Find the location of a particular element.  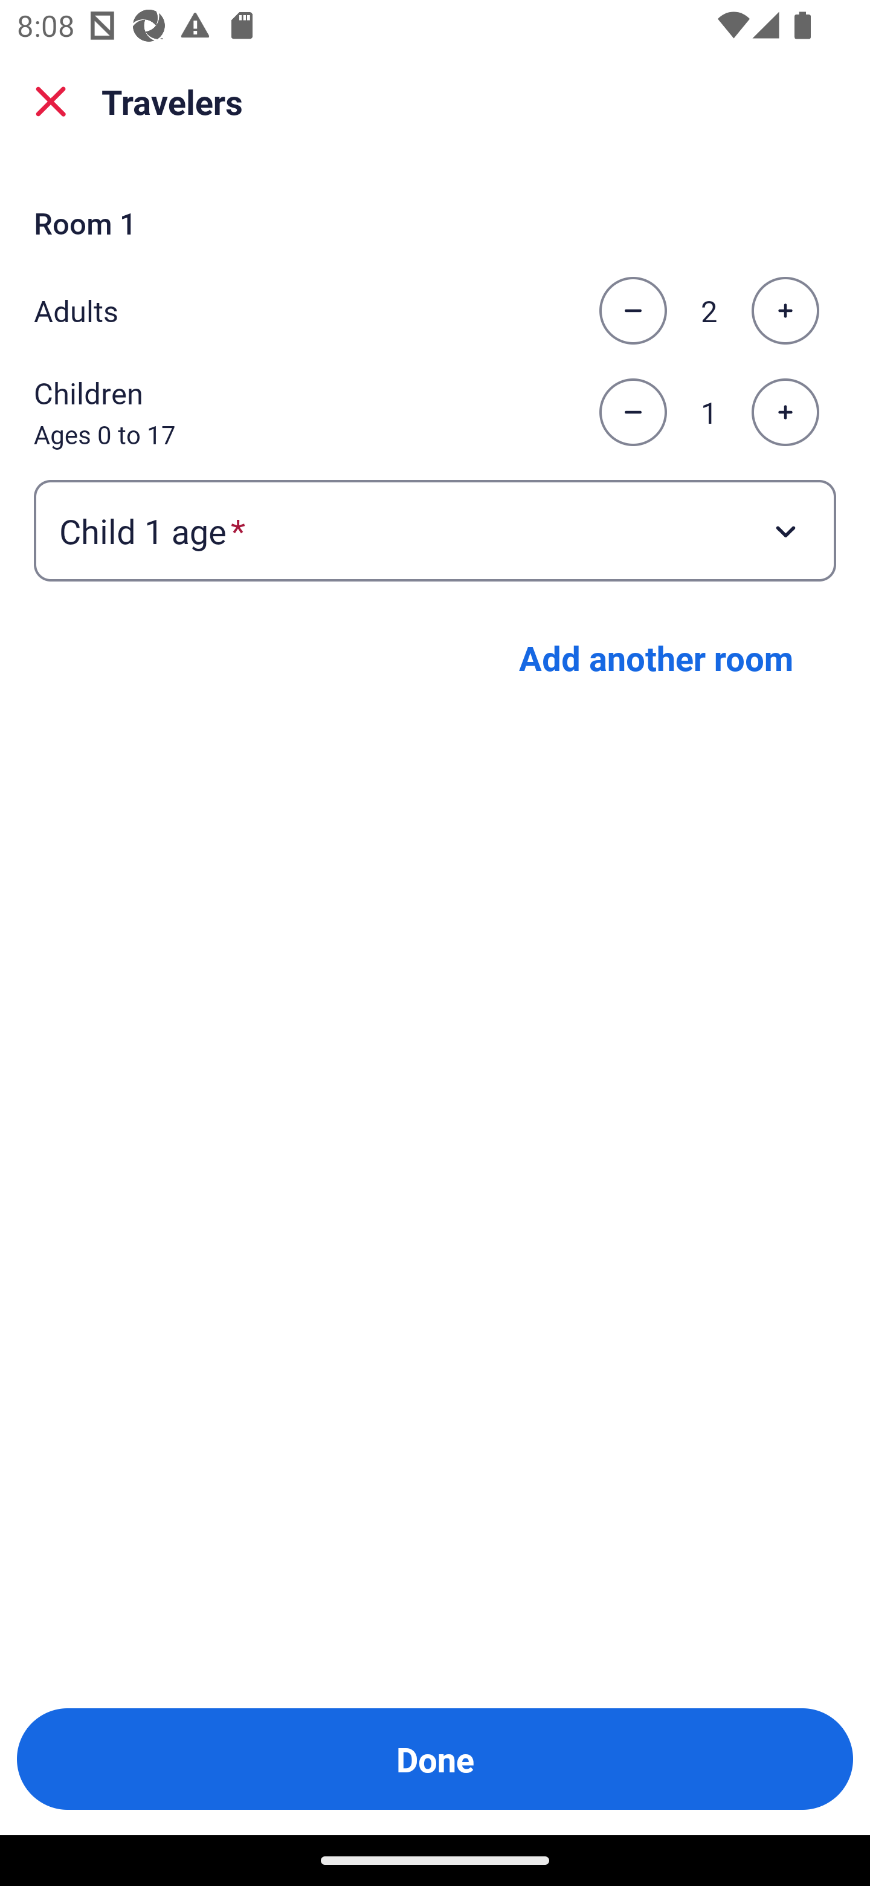

Child 1 age required Button is located at coordinates (435, 530).